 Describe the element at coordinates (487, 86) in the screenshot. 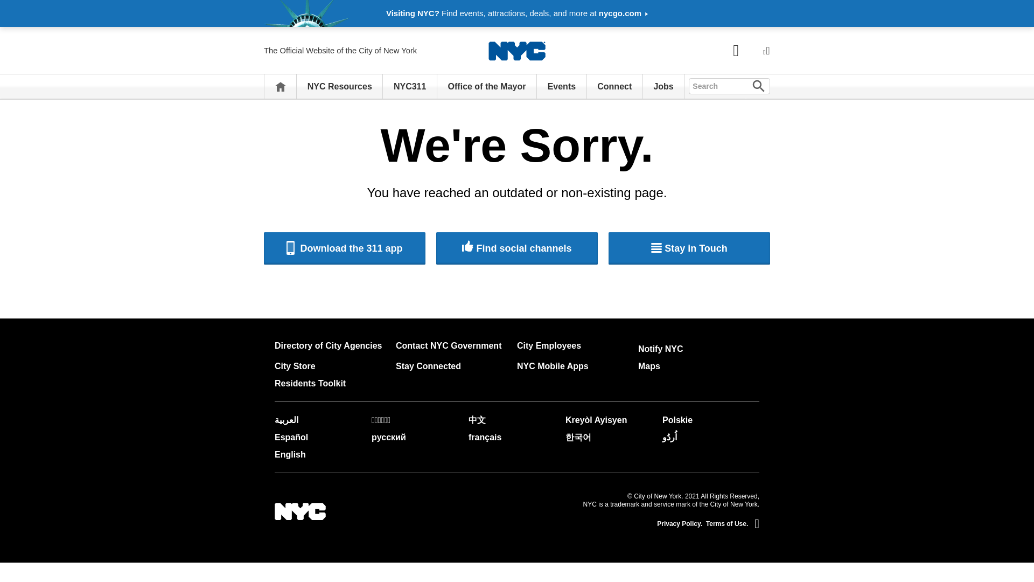

I see `Office of the Mayor` at that location.